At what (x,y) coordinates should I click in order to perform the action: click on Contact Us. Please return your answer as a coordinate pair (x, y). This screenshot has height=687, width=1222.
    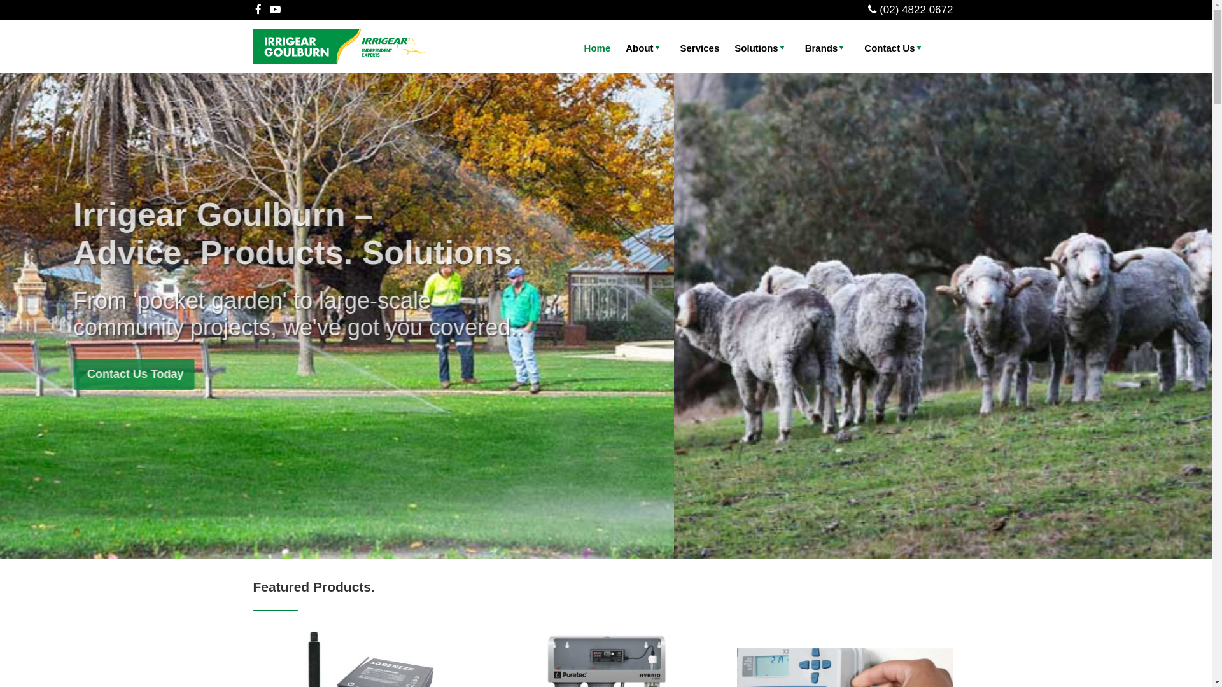
    Looking at the image, I should click on (895, 48).